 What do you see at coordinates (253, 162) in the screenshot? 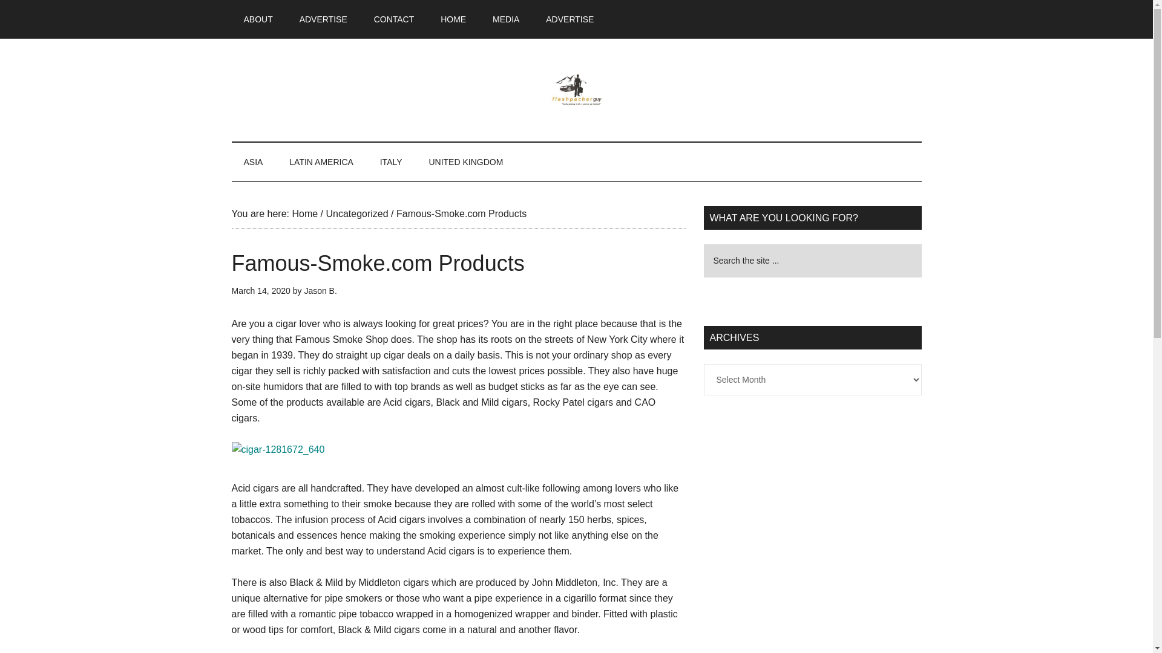
I see `ASIA` at bounding box center [253, 162].